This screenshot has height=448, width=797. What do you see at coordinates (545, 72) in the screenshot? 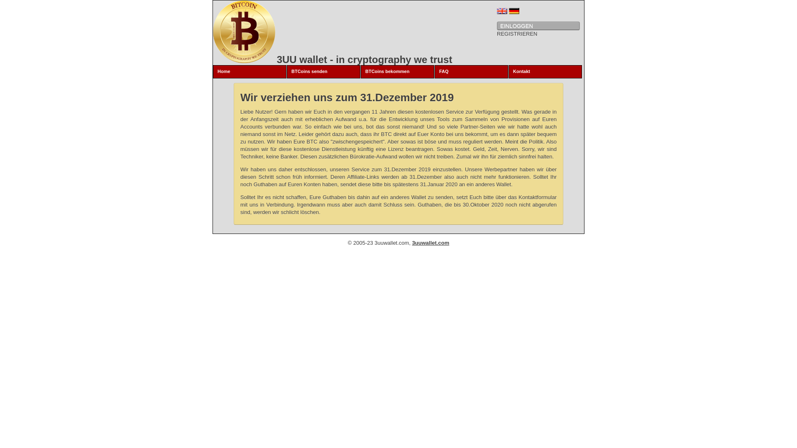
I see `Kontakt` at bounding box center [545, 72].